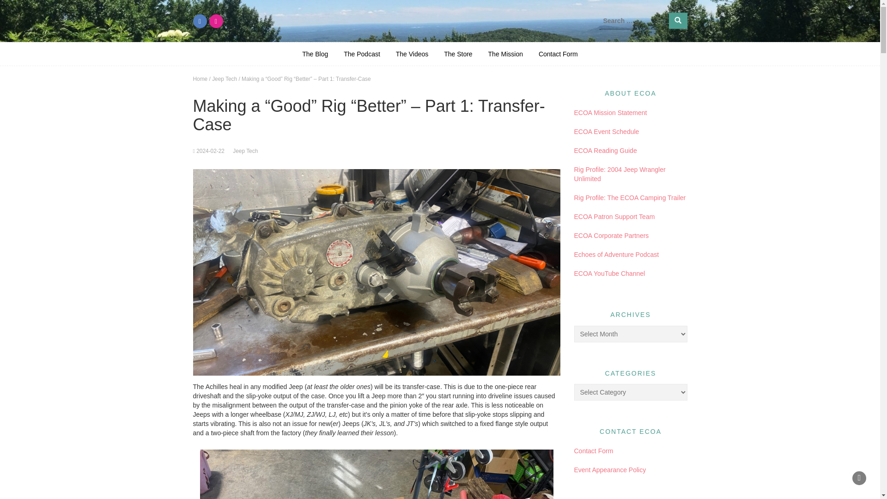 The width and height of the screenshot is (887, 499). What do you see at coordinates (678, 20) in the screenshot?
I see `Search` at bounding box center [678, 20].